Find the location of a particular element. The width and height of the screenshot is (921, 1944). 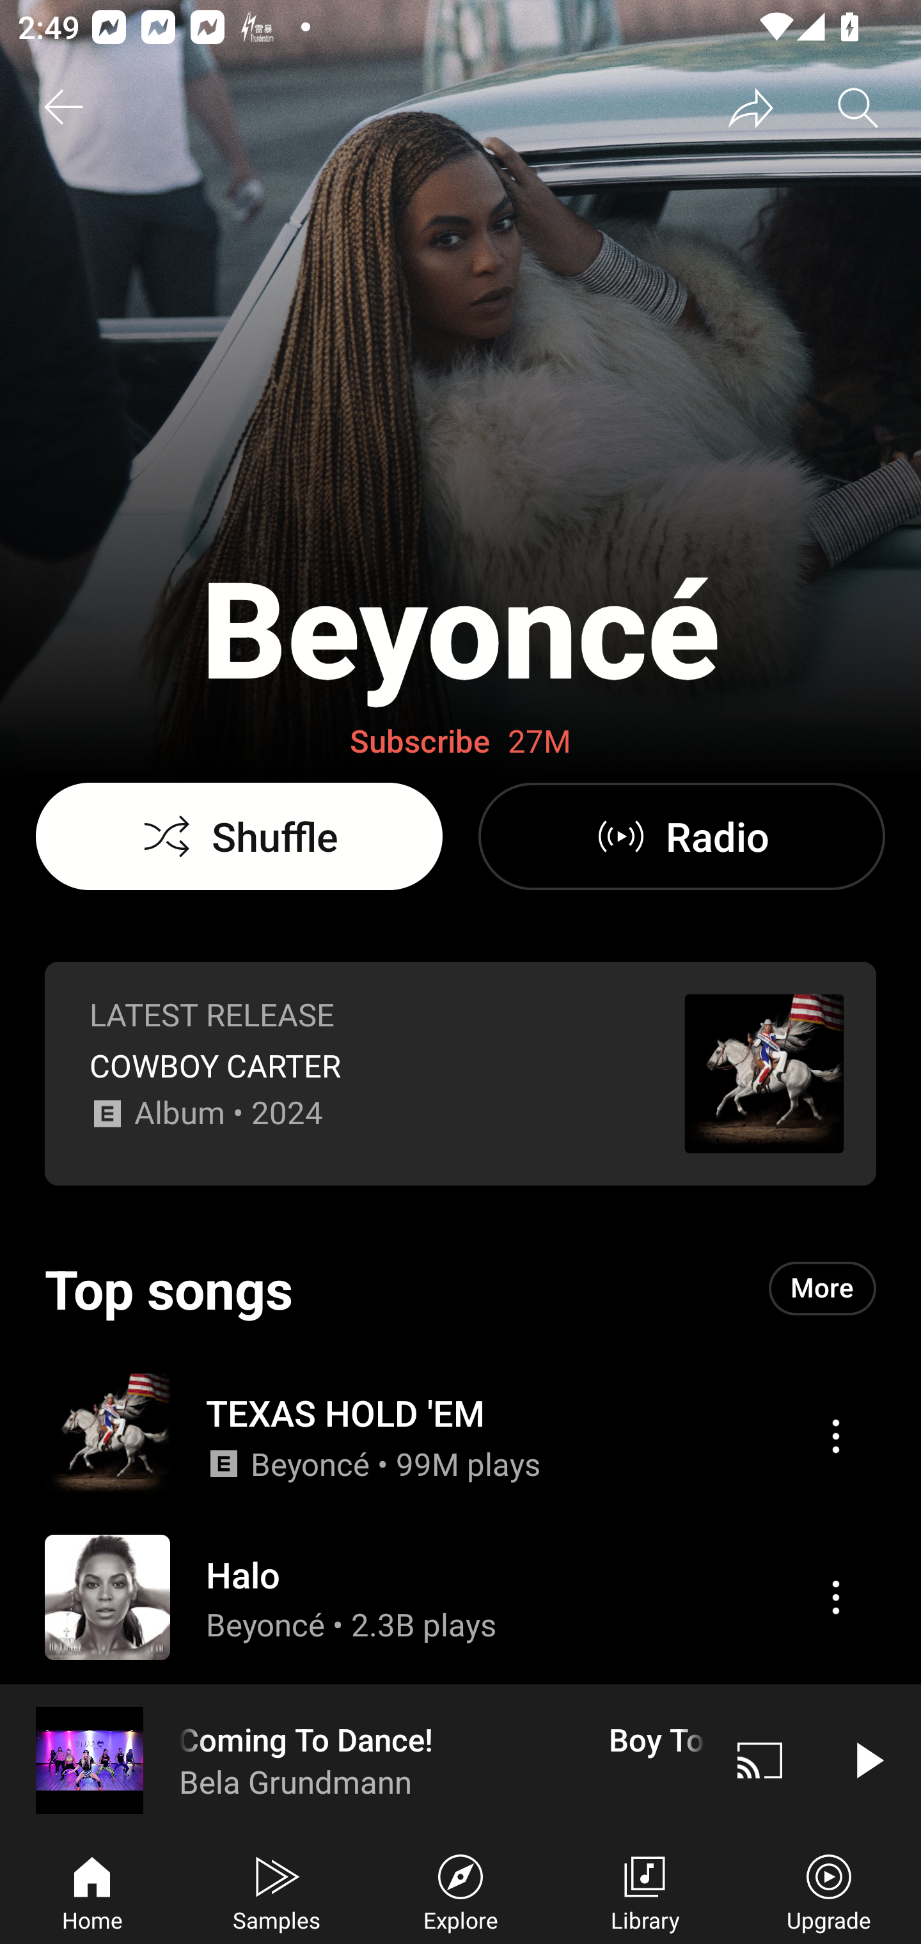

Samples is located at coordinates (276, 1890).